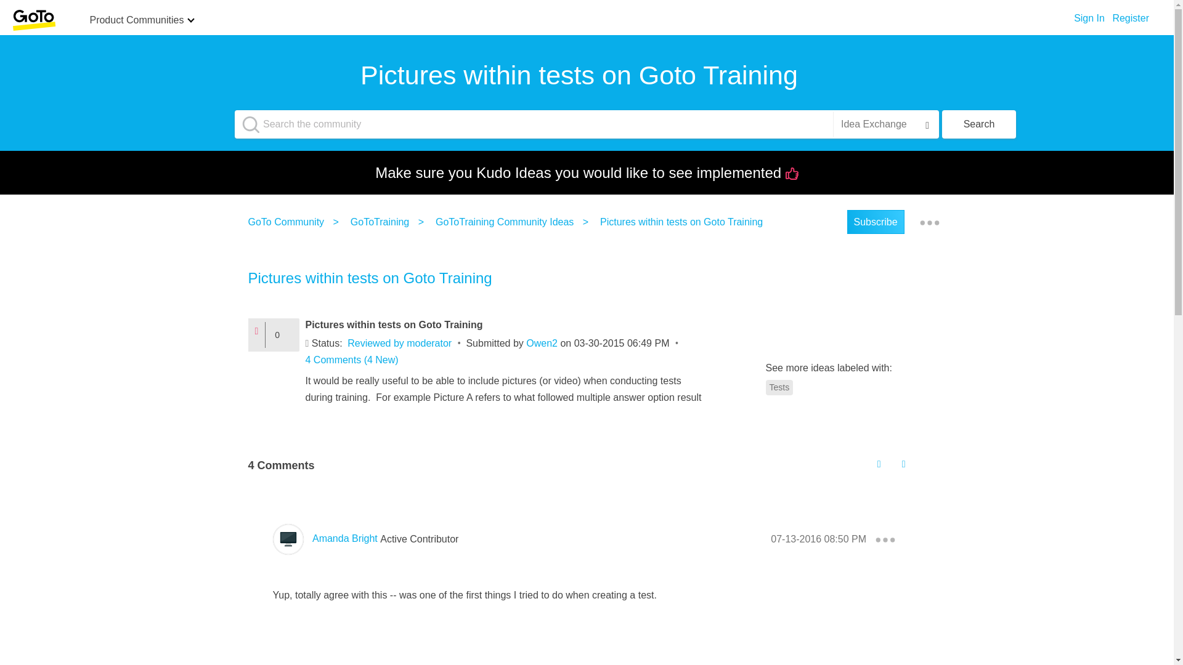 The height and width of the screenshot is (665, 1183). What do you see at coordinates (33, 20) in the screenshot?
I see `GoTo Community Home` at bounding box center [33, 20].